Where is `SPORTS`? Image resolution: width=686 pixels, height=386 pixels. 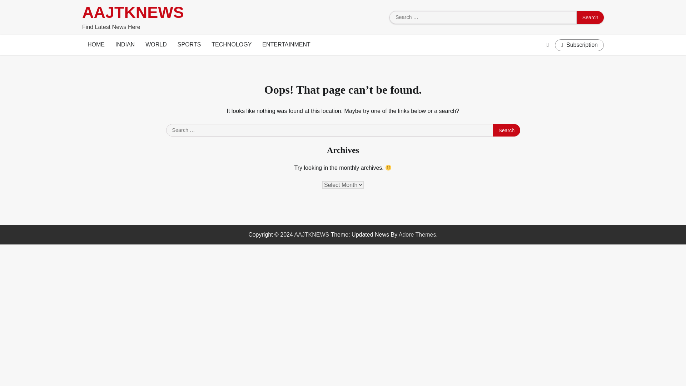 SPORTS is located at coordinates (189, 45).